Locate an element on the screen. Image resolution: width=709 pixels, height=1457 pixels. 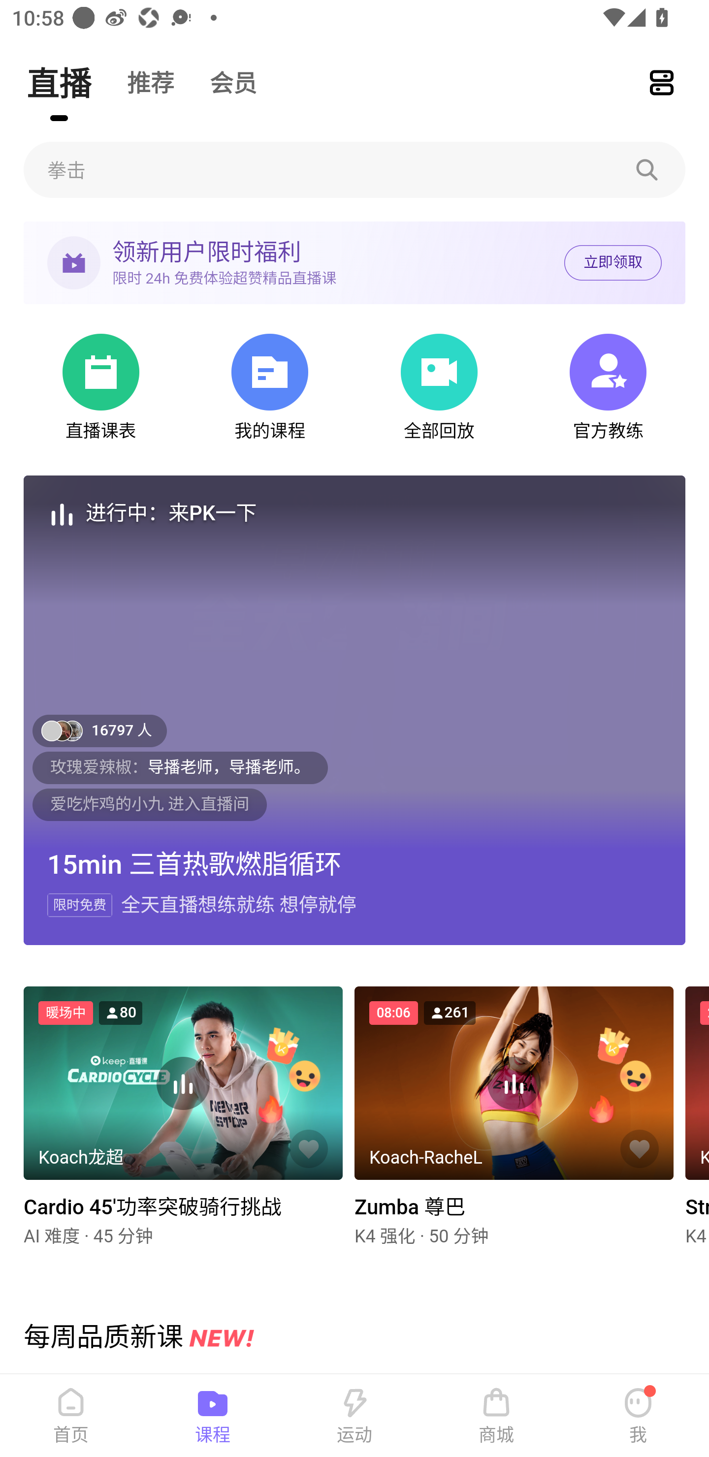
我 is located at coordinates (638, 1416).